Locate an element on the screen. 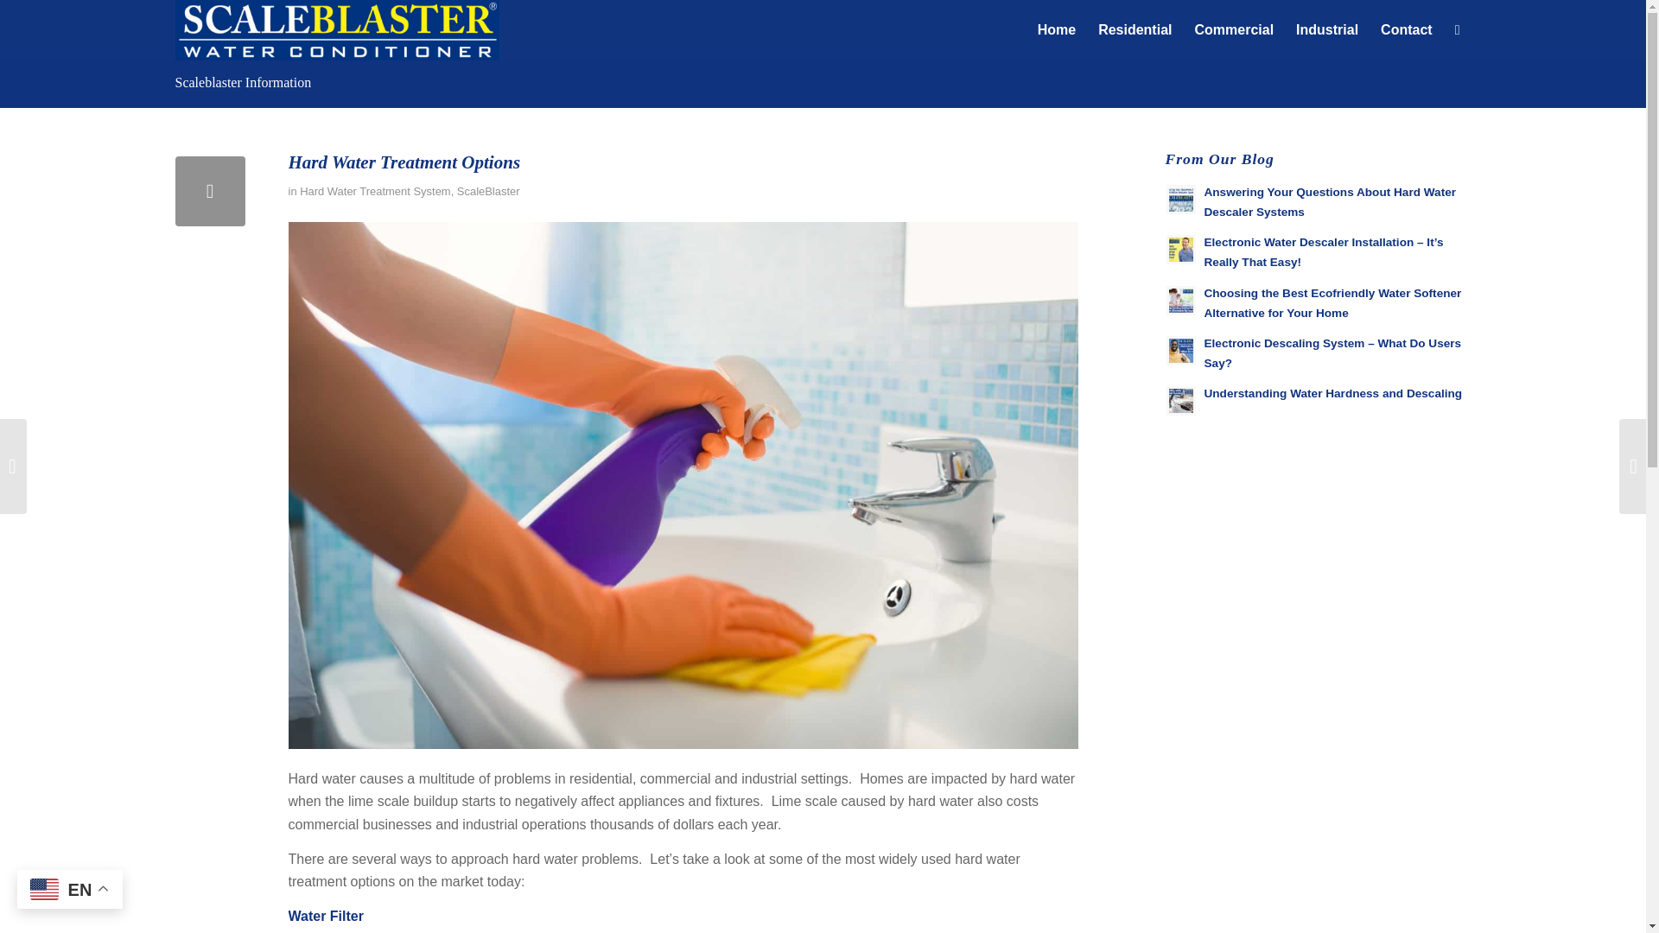  Home is located at coordinates (1056, 30).